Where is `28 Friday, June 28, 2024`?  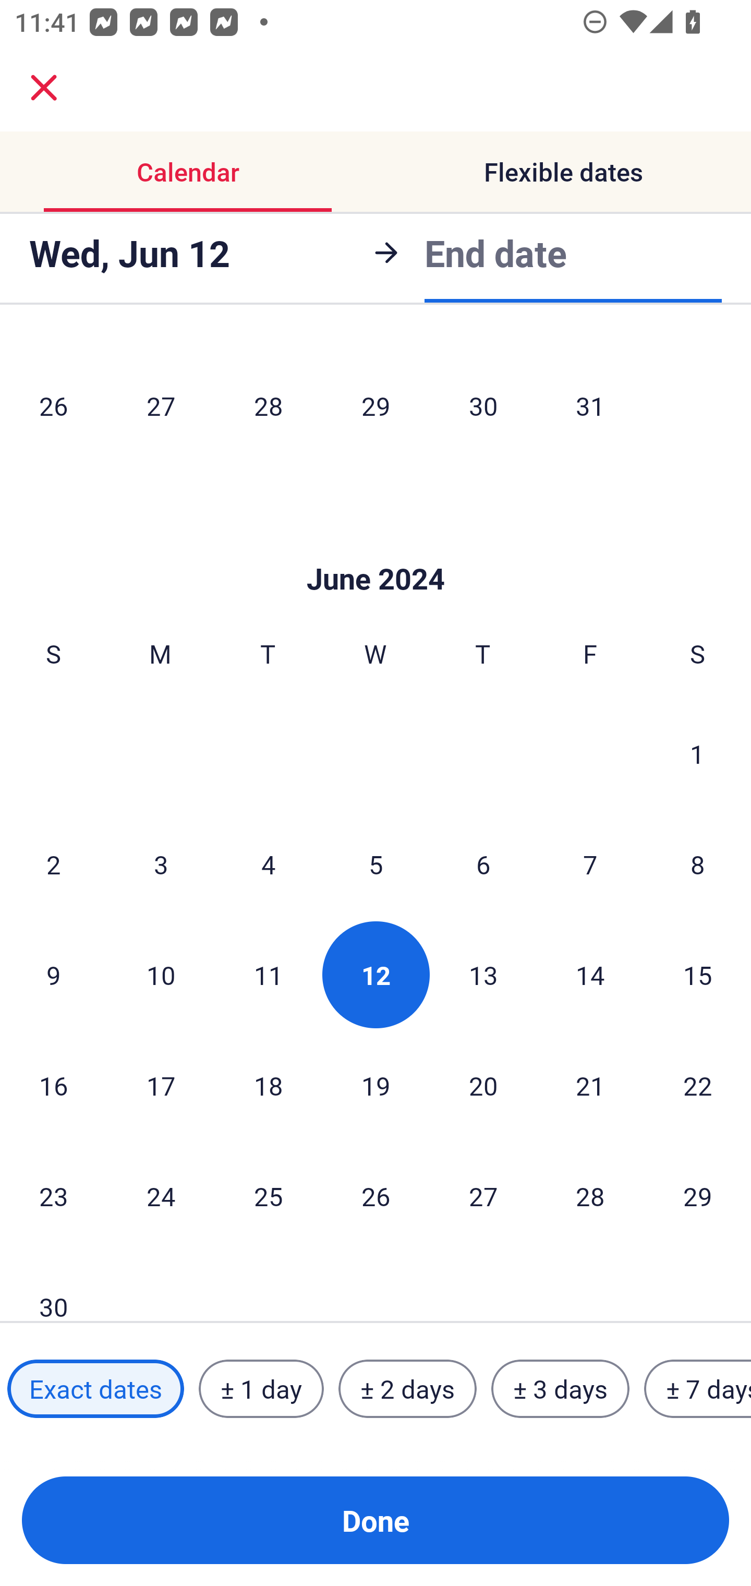 28 Friday, June 28, 2024 is located at coordinates (590, 1196).